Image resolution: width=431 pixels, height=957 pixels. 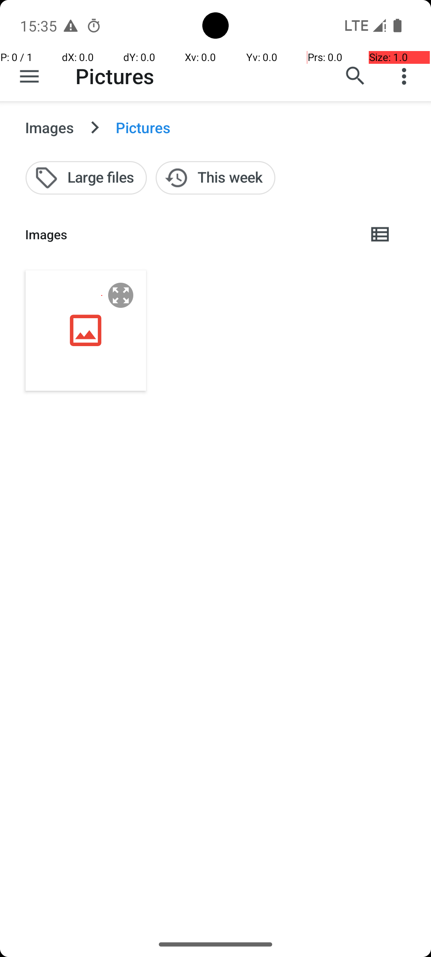 What do you see at coordinates (115, 76) in the screenshot?
I see `Pictures` at bounding box center [115, 76].